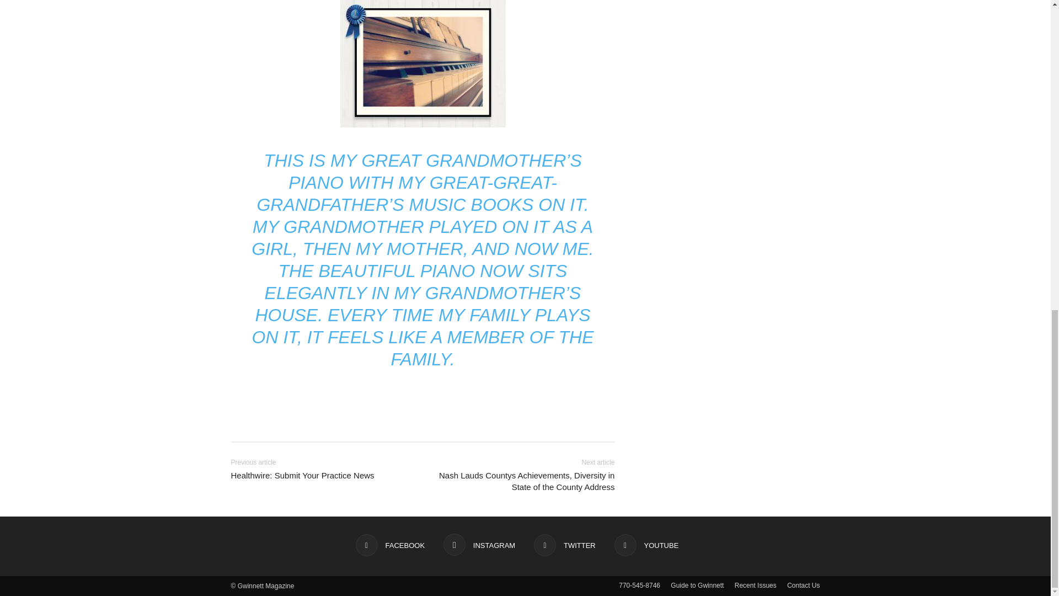 The height and width of the screenshot is (596, 1059). What do you see at coordinates (564, 545) in the screenshot?
I see `Twitter` at bounding box center [564, 545].